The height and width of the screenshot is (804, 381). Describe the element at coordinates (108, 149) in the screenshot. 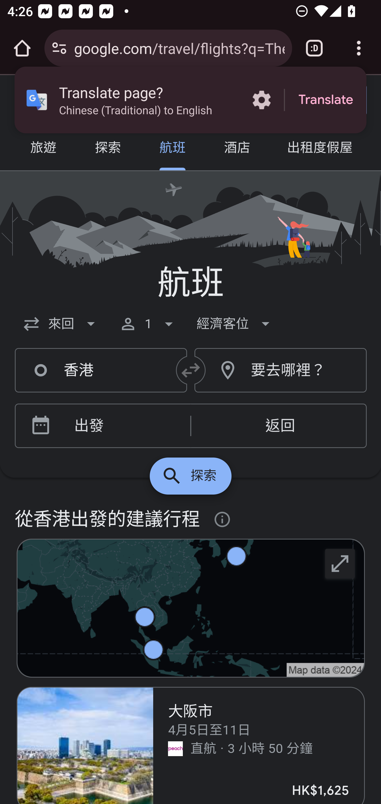

I see `探索 ` at that location.